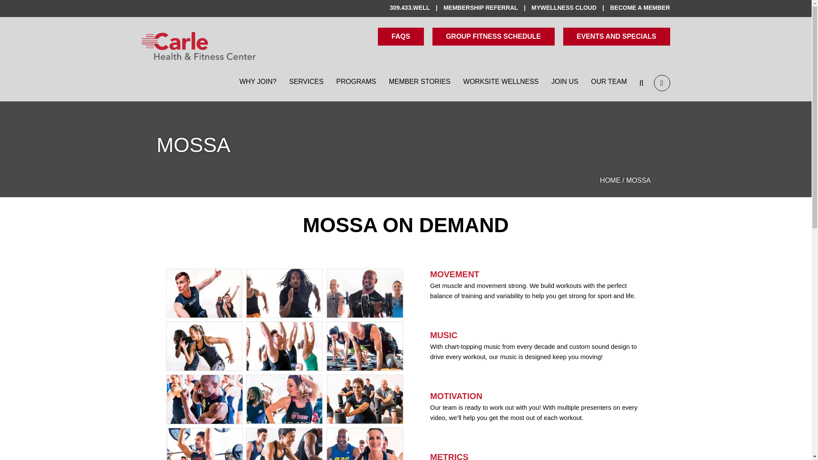 The height and width of the screenshot is (460, 818). Describe the element at coordinates (565, 82) in the screenshot. I see `JOIN US` at that location.